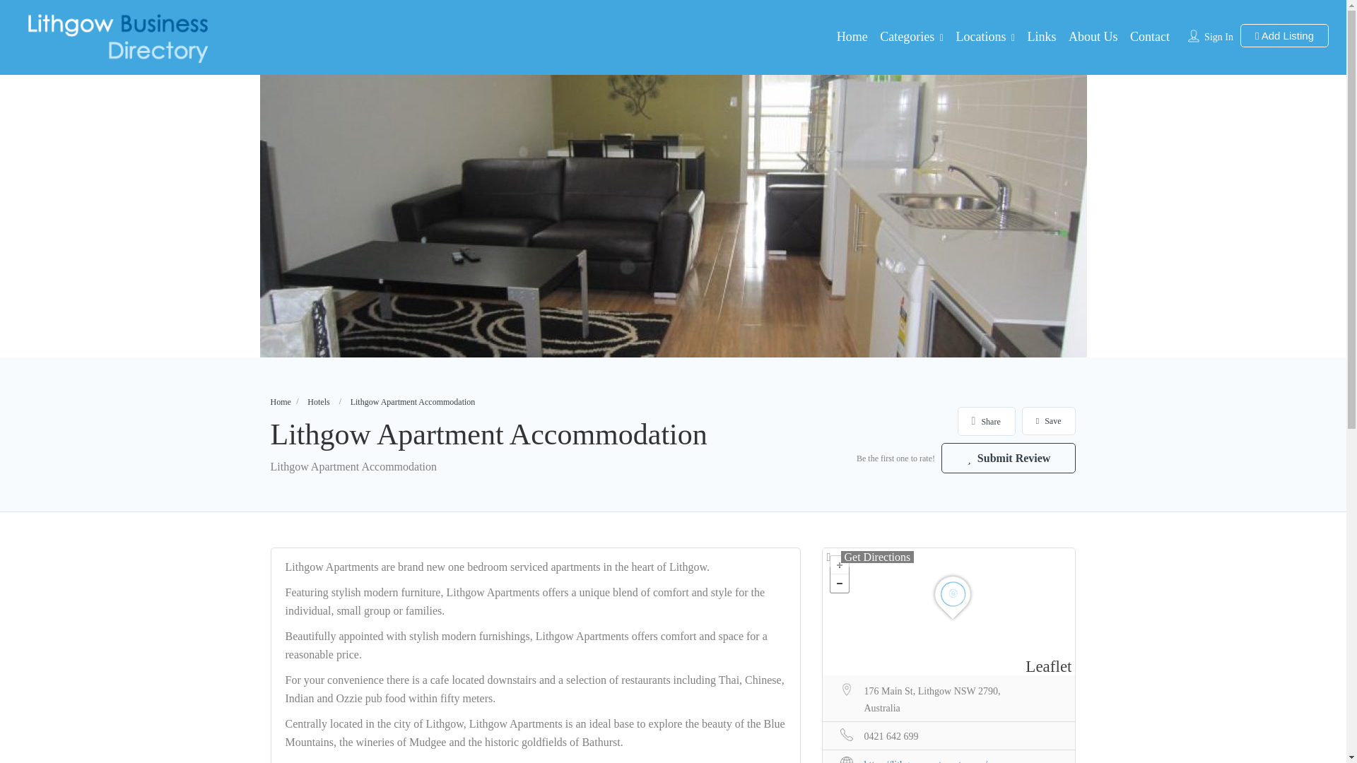  I want to click on About Us, so click(1093, 37).